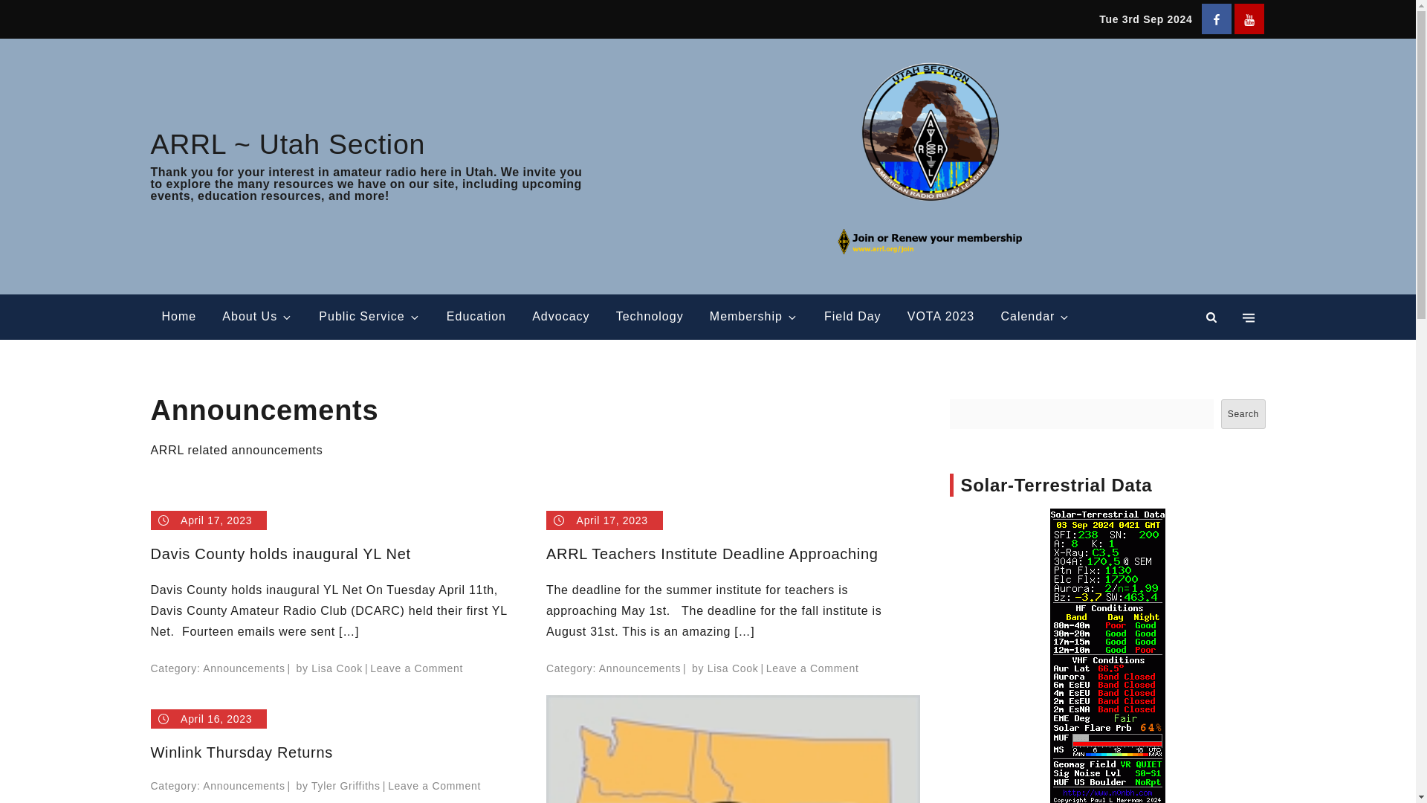  I want to click on facebook, so click(1216, 19).